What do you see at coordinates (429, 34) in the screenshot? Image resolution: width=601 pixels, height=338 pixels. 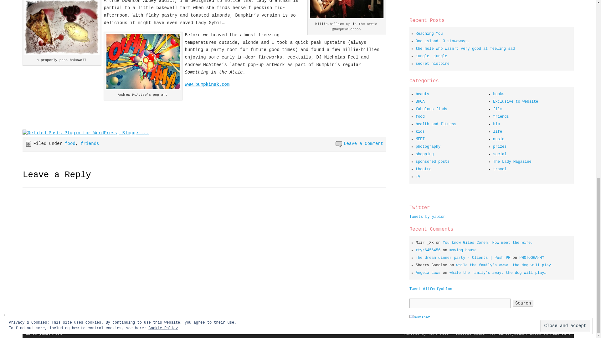 I see `Reaching You` at bounding box center [429, 34].